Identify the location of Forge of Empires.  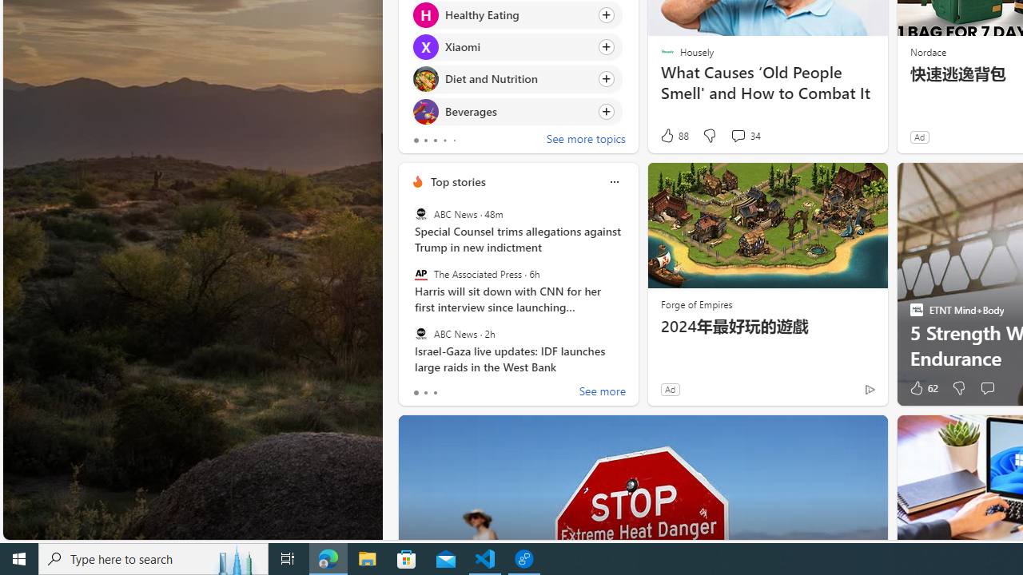
(695, 303).